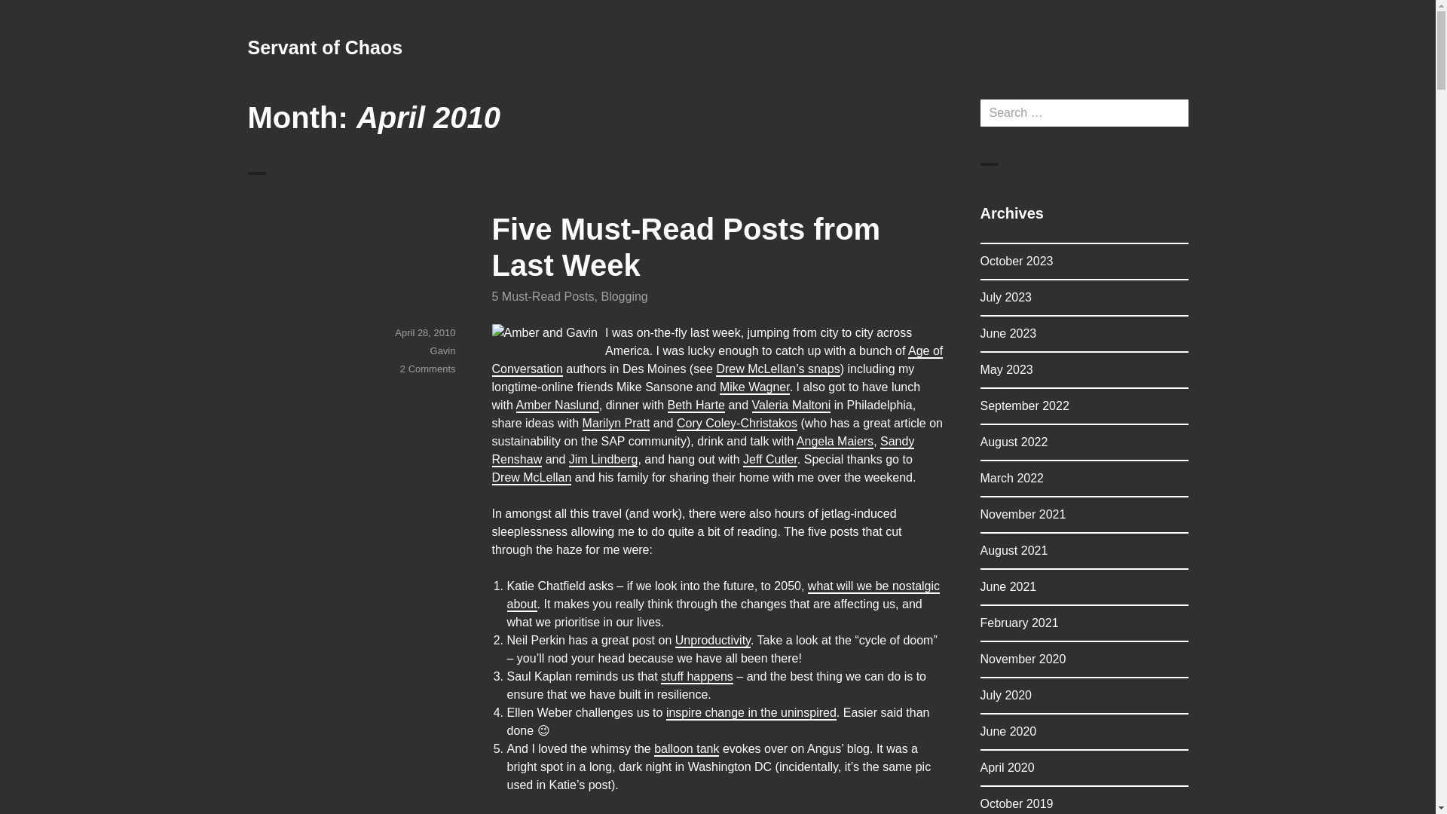 This screenshot has width=1447, height=814. What do you see at coordinates (686, 246) in the screenshot?
I see `Five Must-Read Posts from Last Week` at bounding box center [686, 246].